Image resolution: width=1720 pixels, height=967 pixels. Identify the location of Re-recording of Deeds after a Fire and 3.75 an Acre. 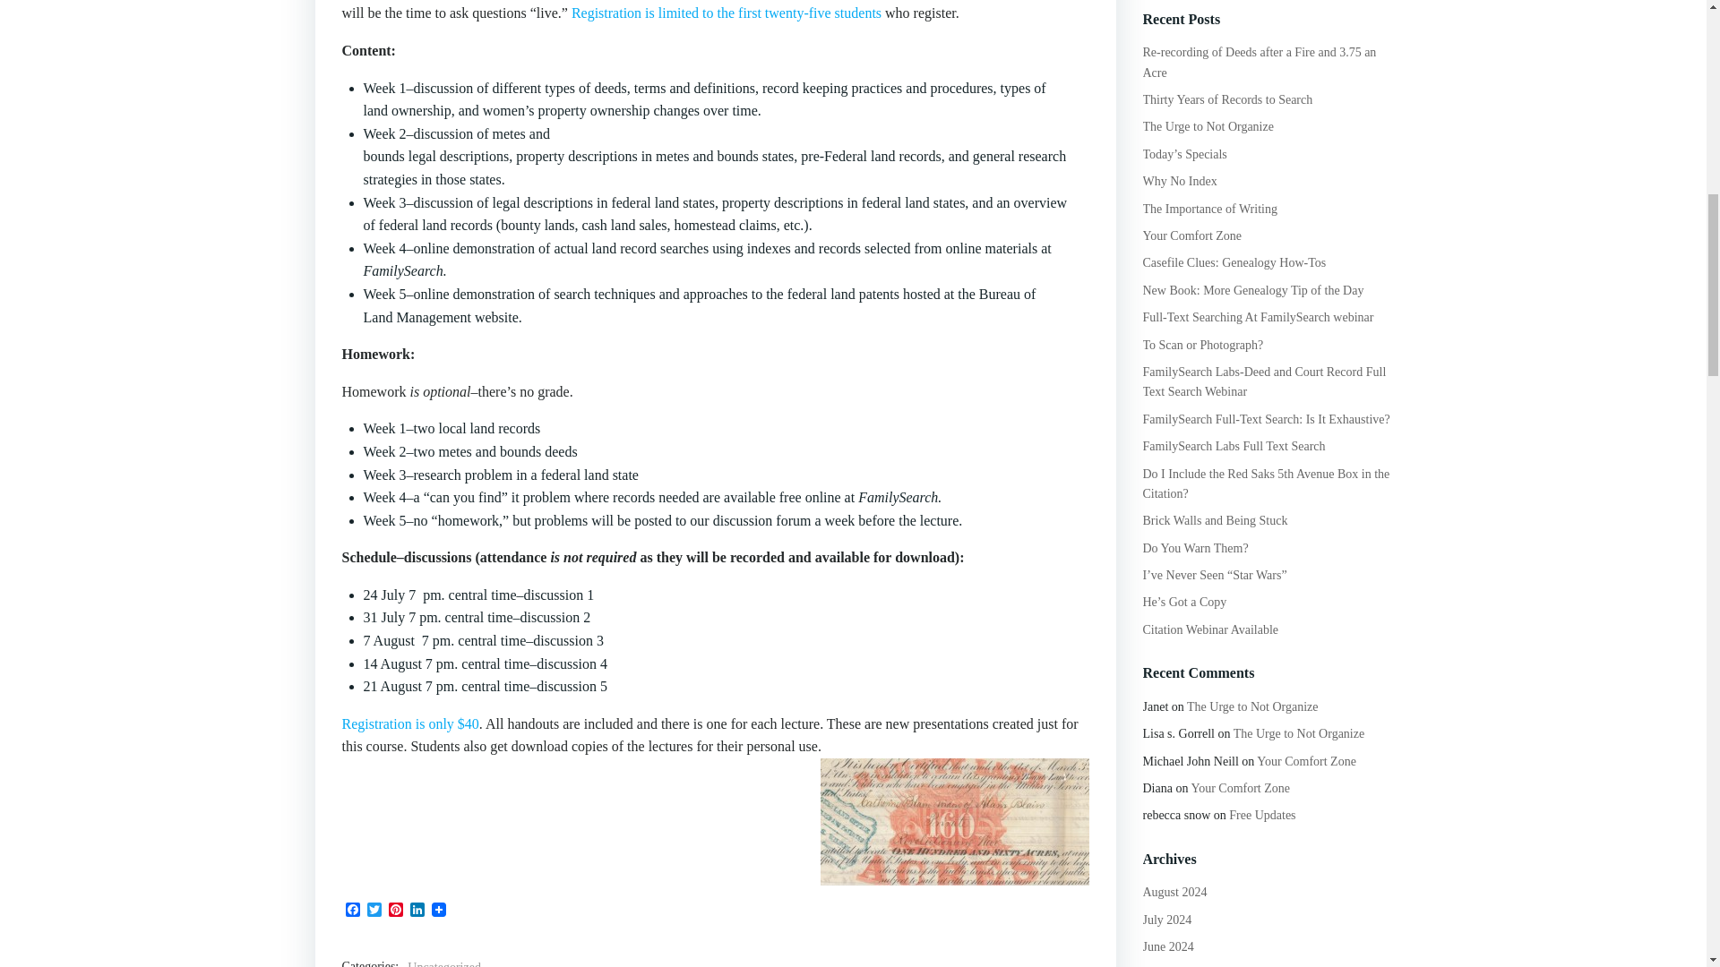
(1260, 61).